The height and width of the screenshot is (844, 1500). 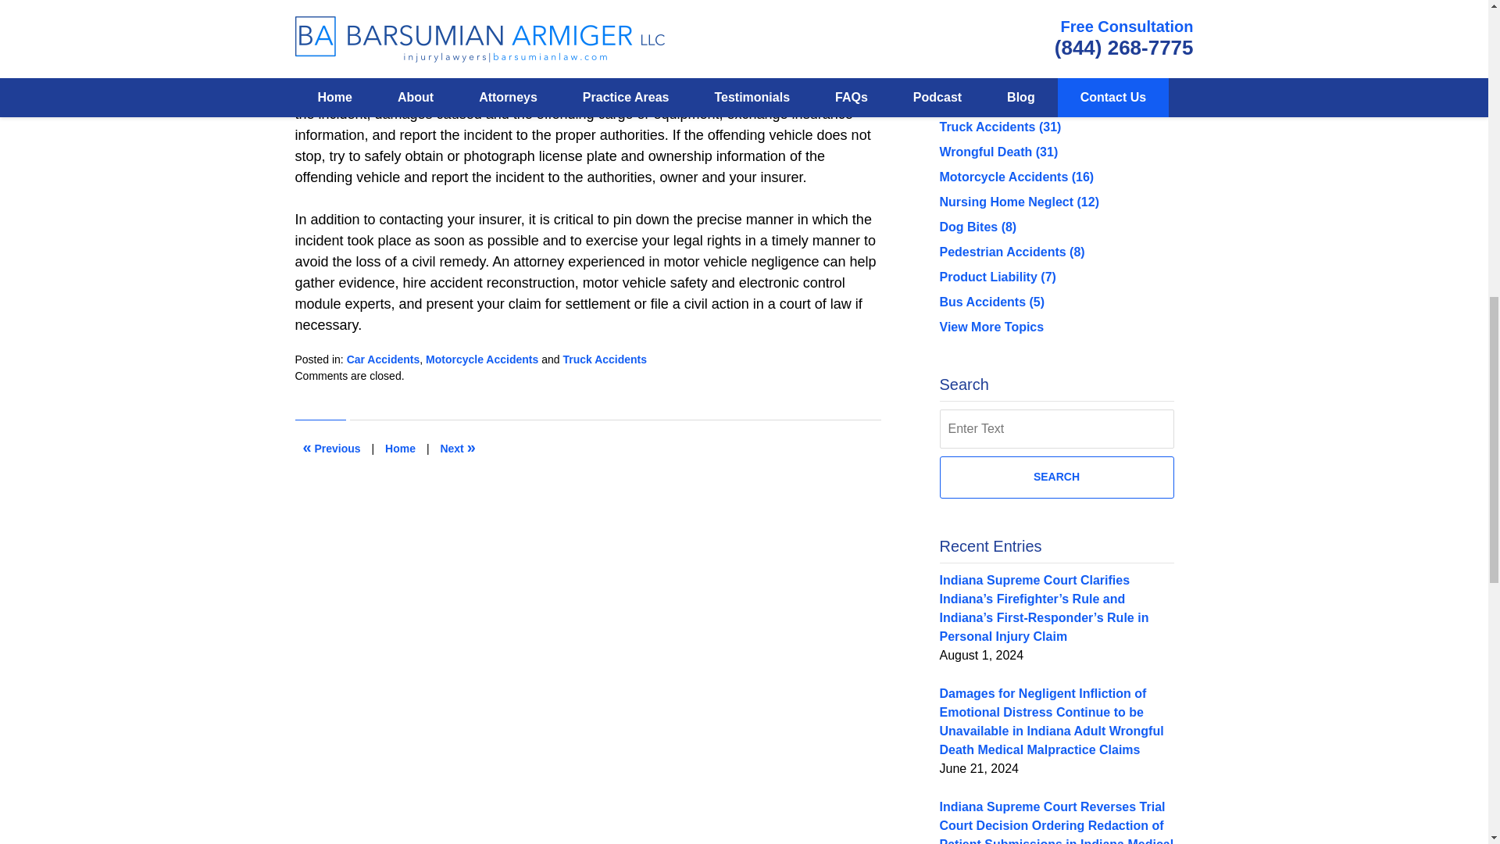 What do you see at coordinates (605, 359) in the screenshot?
I see `View all posts in Truck Accidents` at bounding box center [605, 359].